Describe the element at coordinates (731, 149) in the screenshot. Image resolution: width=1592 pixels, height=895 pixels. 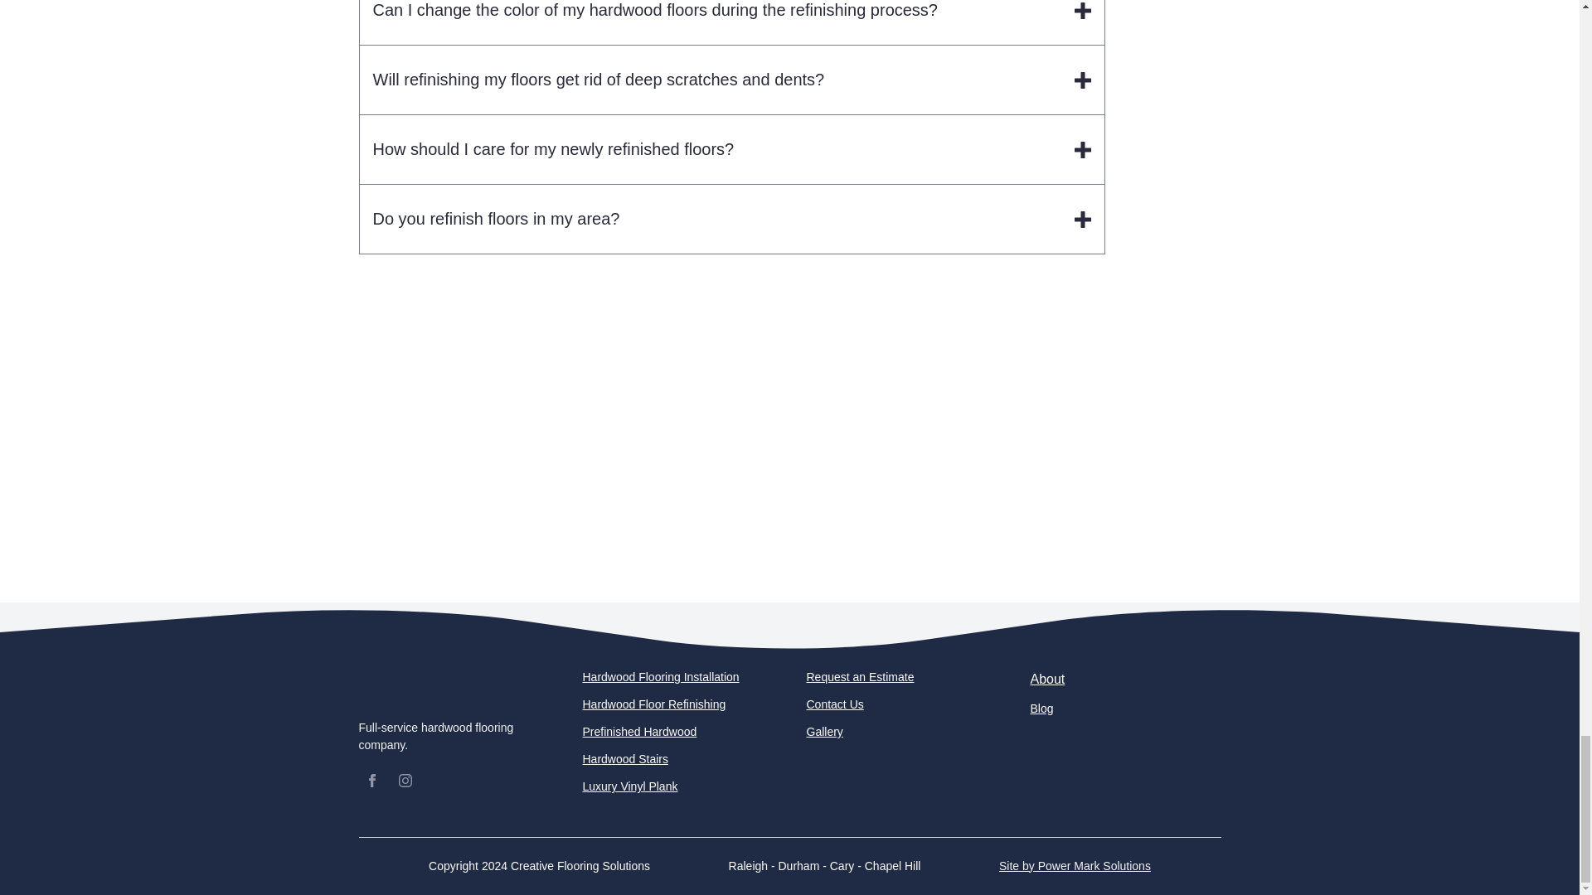
I see `How should I care for my newly refinished floors?` at that location.